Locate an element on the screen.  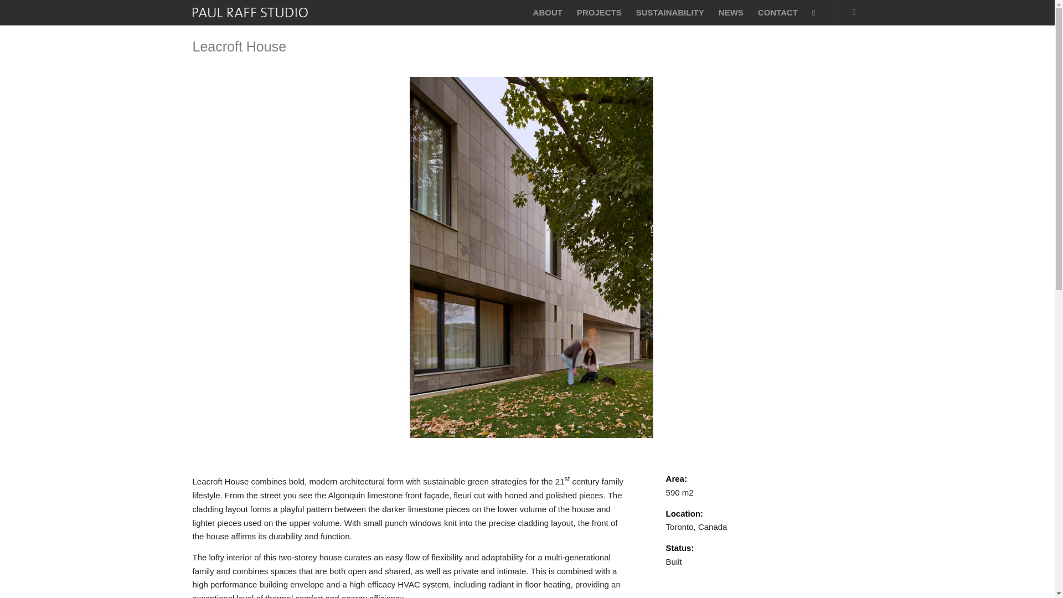
PROJECTS is located at coordinates (599, 12).